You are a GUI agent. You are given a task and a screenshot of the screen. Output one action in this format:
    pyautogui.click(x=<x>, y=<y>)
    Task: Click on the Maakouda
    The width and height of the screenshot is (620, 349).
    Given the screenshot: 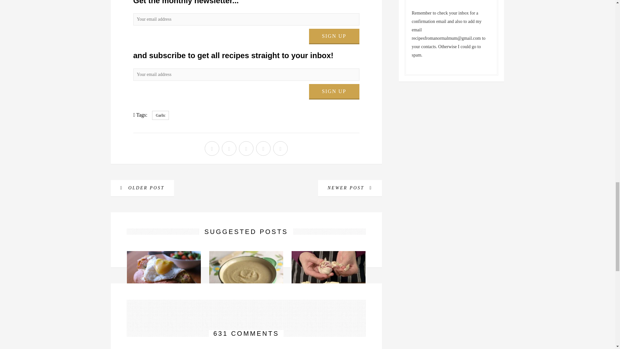 What is the action you would take?
    pyautogui.click(x=164, y=309)
    